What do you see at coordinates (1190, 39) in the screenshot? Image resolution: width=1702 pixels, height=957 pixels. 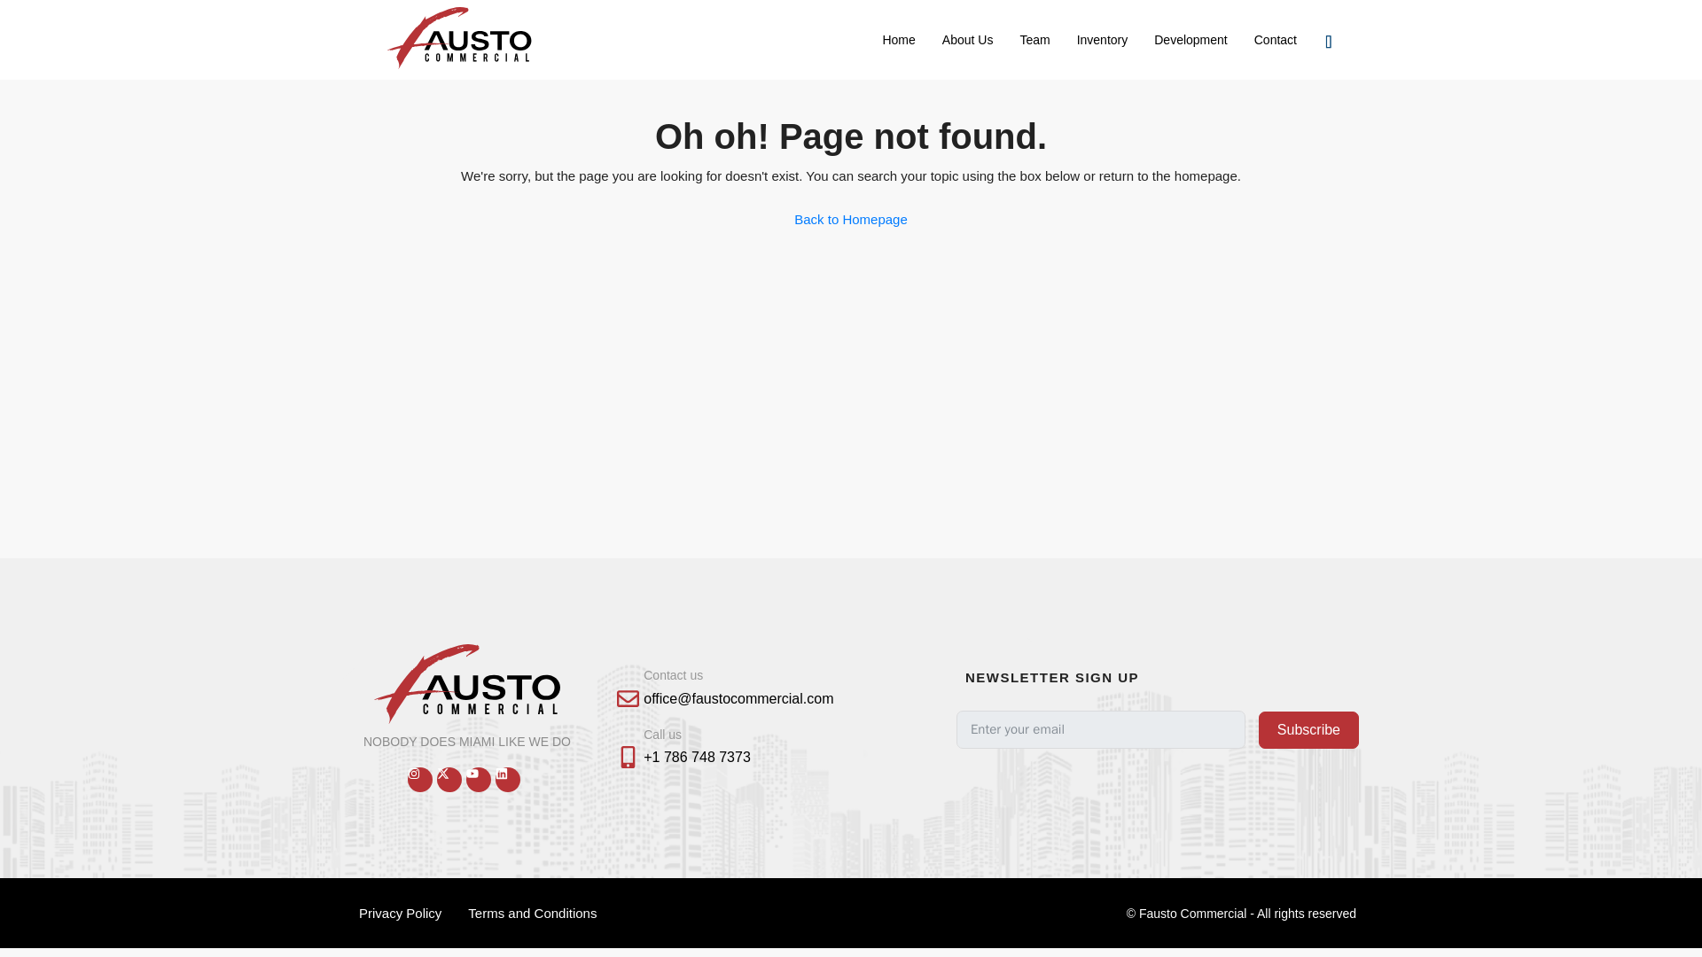 I see `Development` at bounding box center [1190, 39].